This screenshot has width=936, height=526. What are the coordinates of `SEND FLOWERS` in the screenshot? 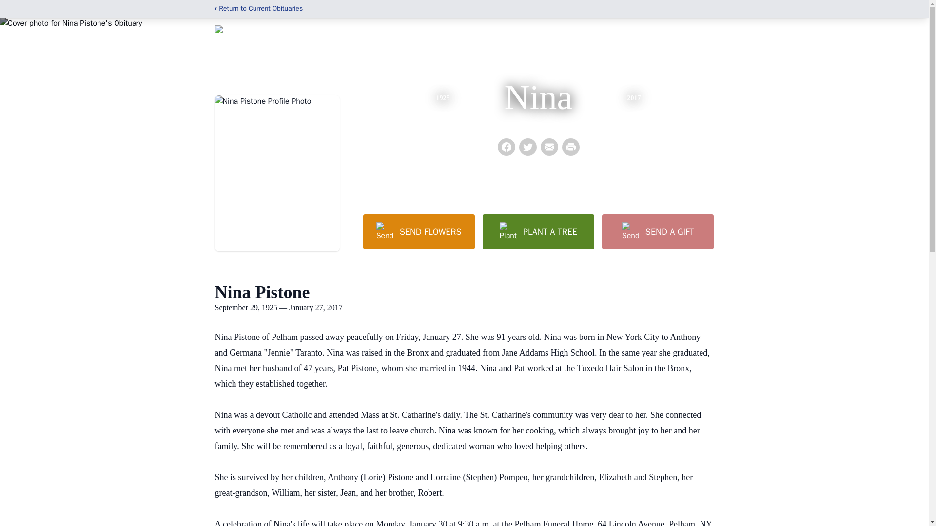 It's located at (418, 231).